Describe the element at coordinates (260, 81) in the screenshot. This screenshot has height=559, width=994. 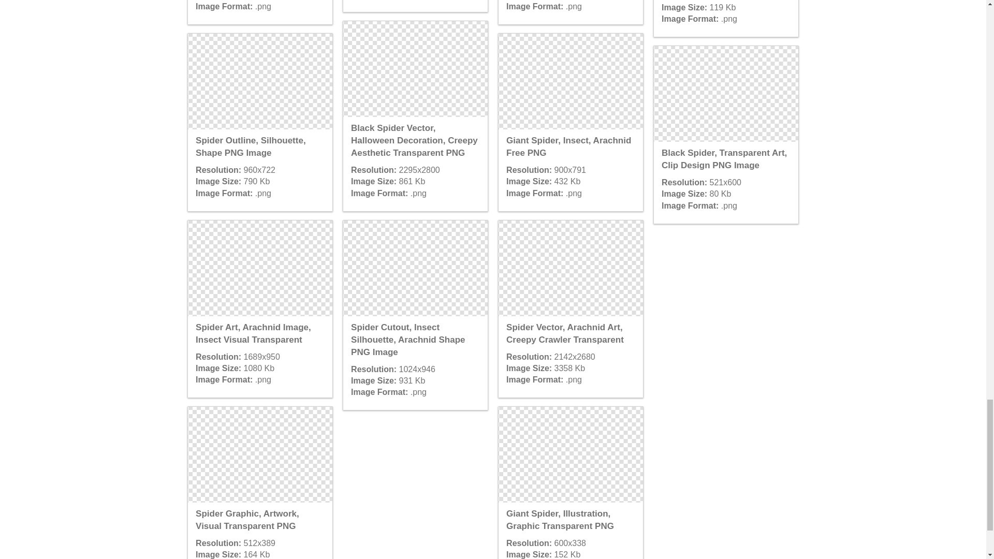
I see `Spider Outline, Silhouette, Shape PNG Image` at that location.